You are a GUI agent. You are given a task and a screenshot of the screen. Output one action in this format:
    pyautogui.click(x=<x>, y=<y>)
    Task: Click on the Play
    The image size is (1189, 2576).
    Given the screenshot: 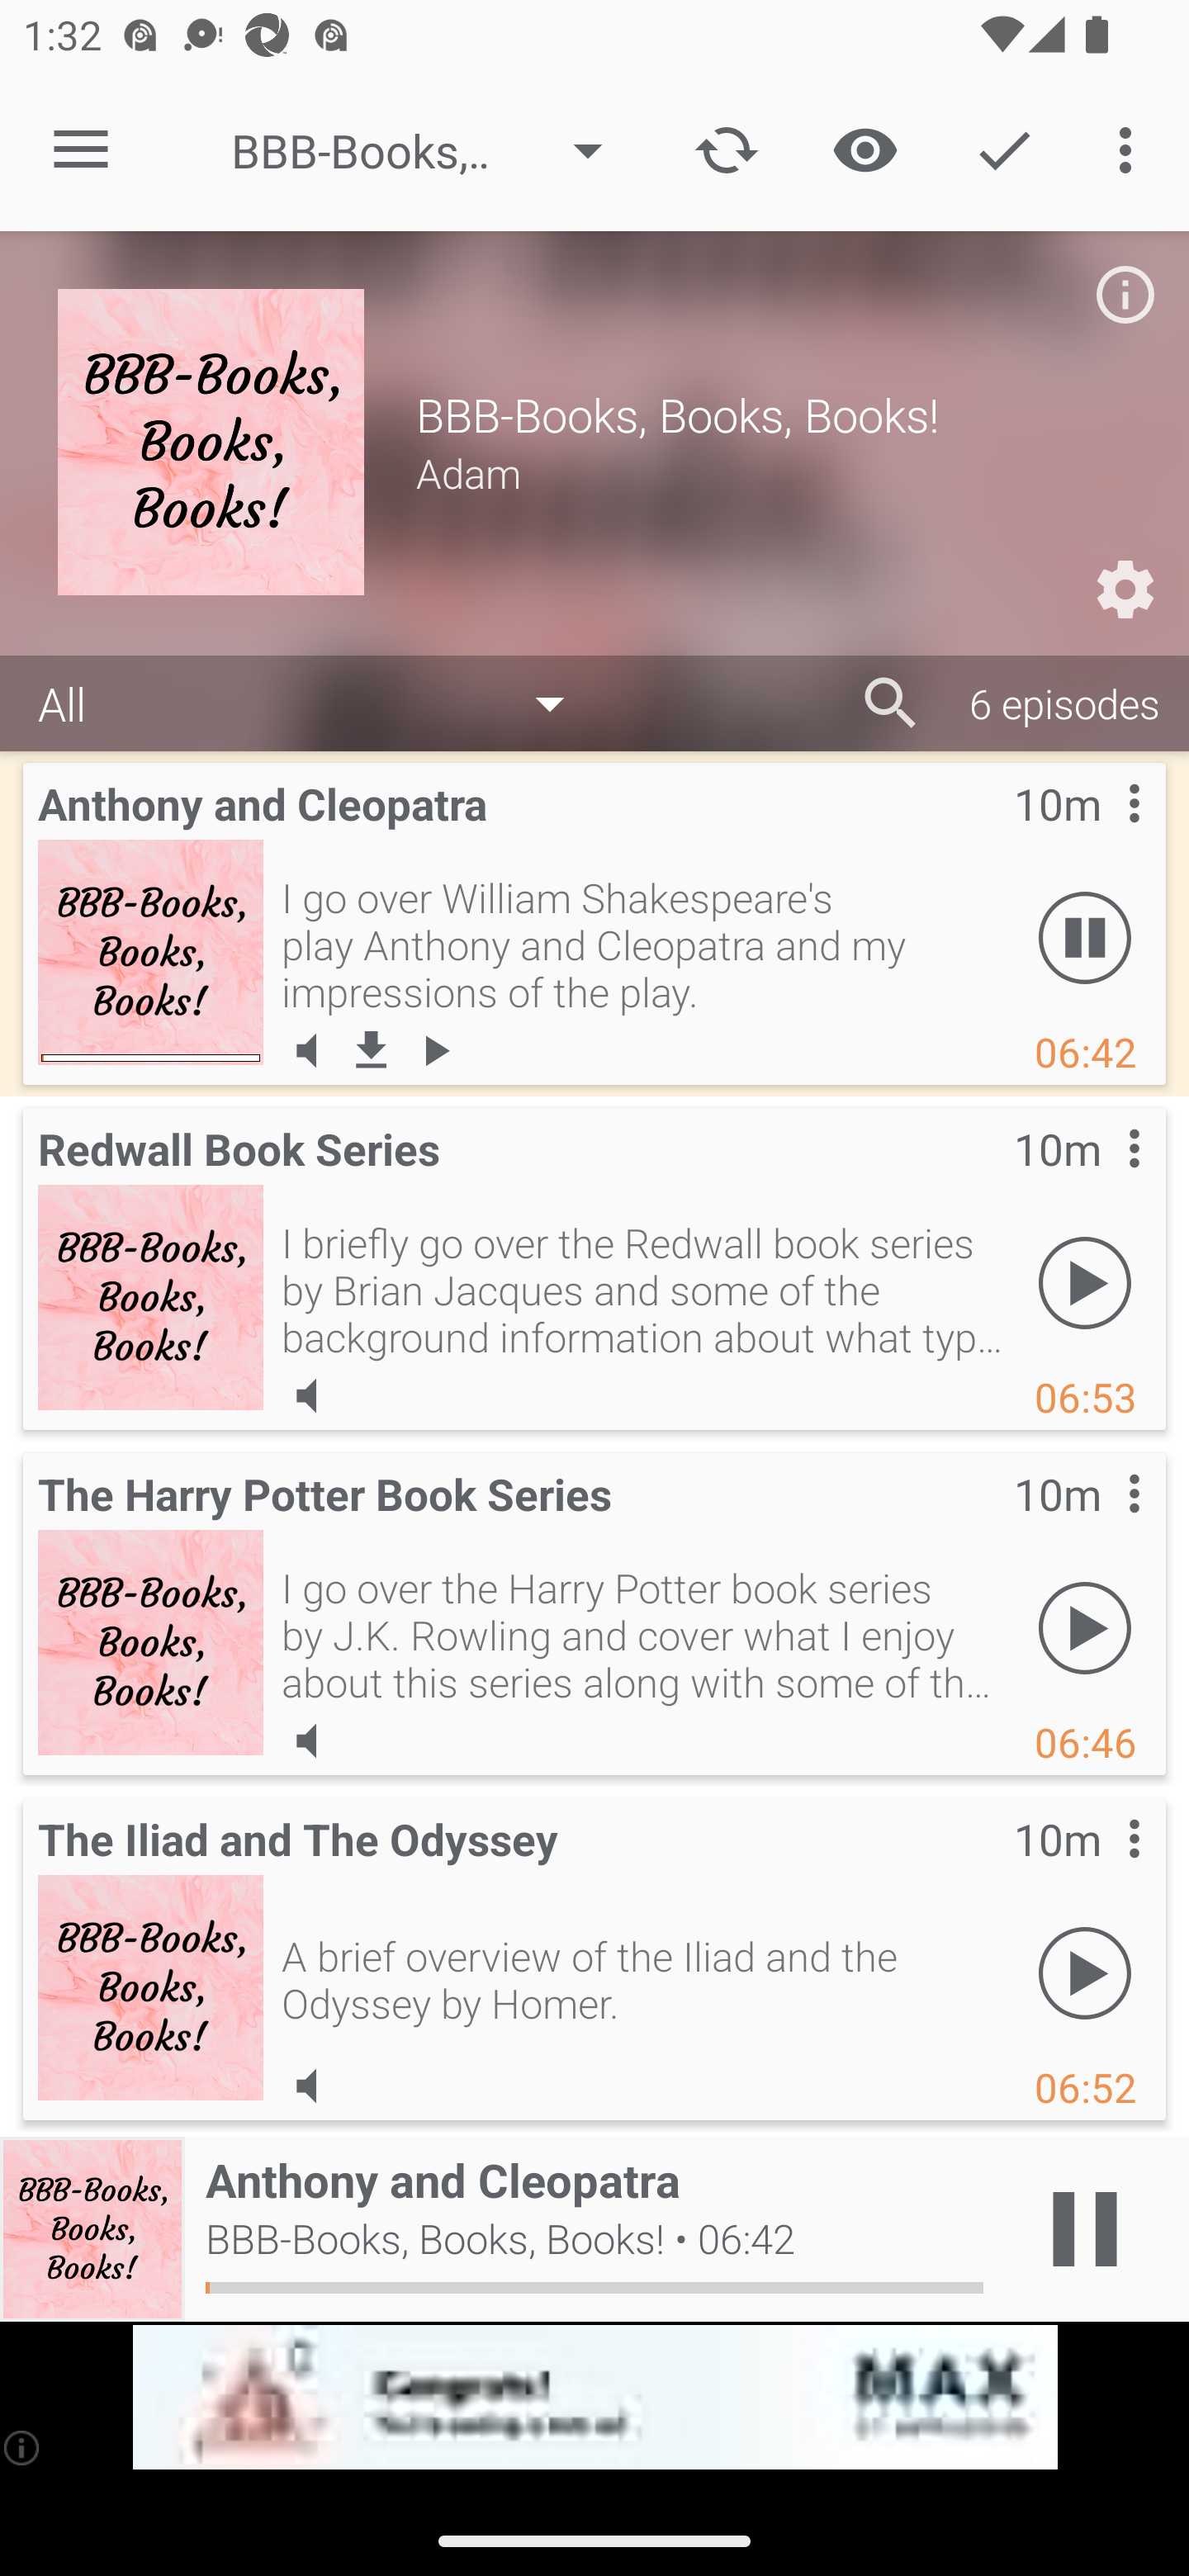 What is the action you would take?
    pyautogui.click(x=1085, y=1283)
    